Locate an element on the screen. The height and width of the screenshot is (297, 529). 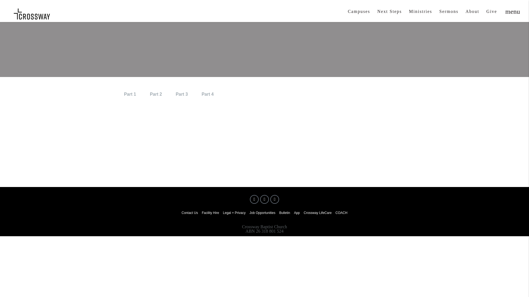
Sermons is located at coordinates (449, 14).